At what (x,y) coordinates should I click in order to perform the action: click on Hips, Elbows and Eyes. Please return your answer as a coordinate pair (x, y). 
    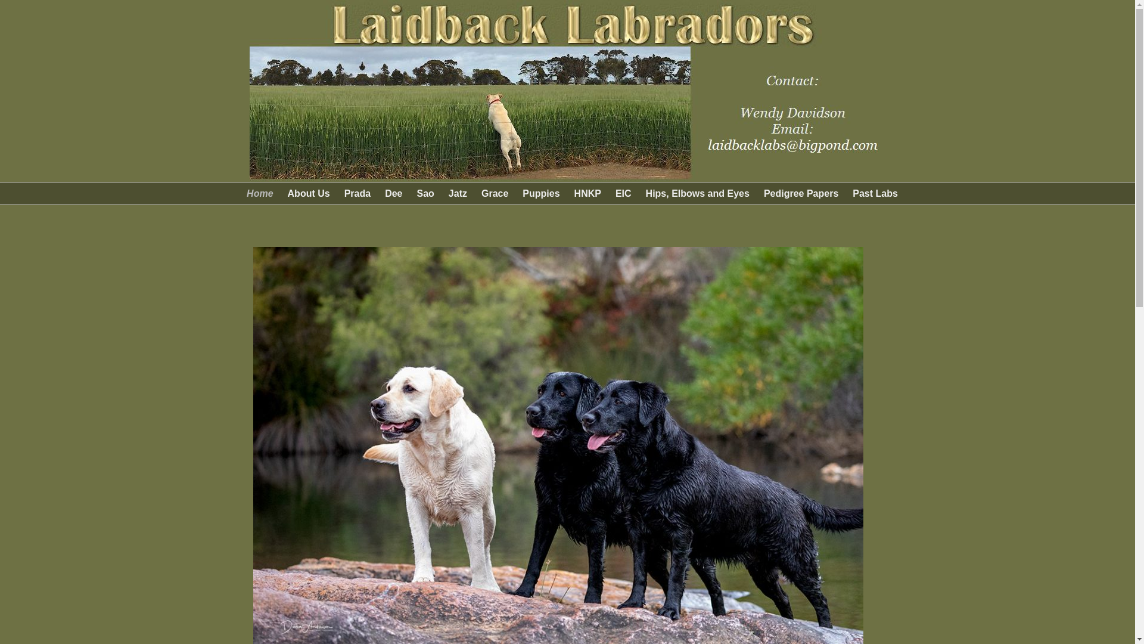
    Looking at the image, I should click on (698, 193).